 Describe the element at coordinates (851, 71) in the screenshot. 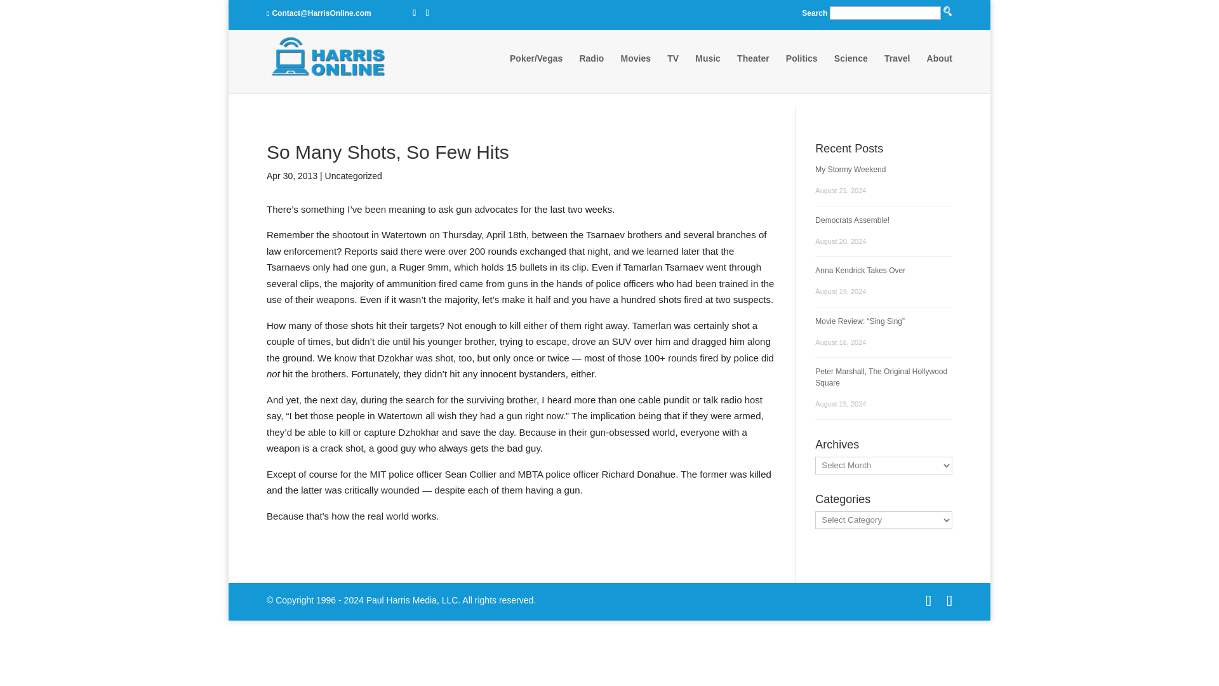

I see `Science` at that location.